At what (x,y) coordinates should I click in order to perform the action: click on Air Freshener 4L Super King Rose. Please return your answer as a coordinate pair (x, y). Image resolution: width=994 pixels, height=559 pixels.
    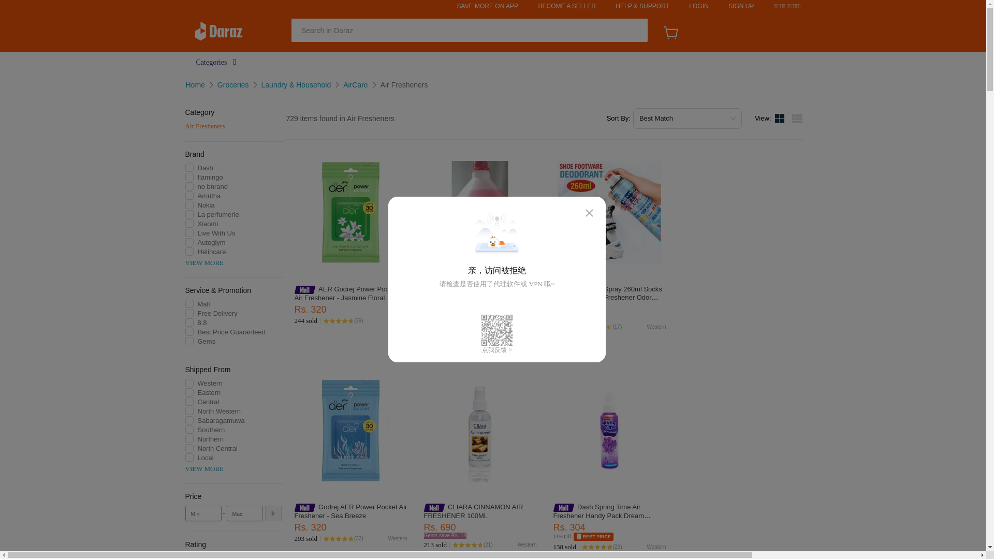
    Looking at the image, I should click on (474, 289).